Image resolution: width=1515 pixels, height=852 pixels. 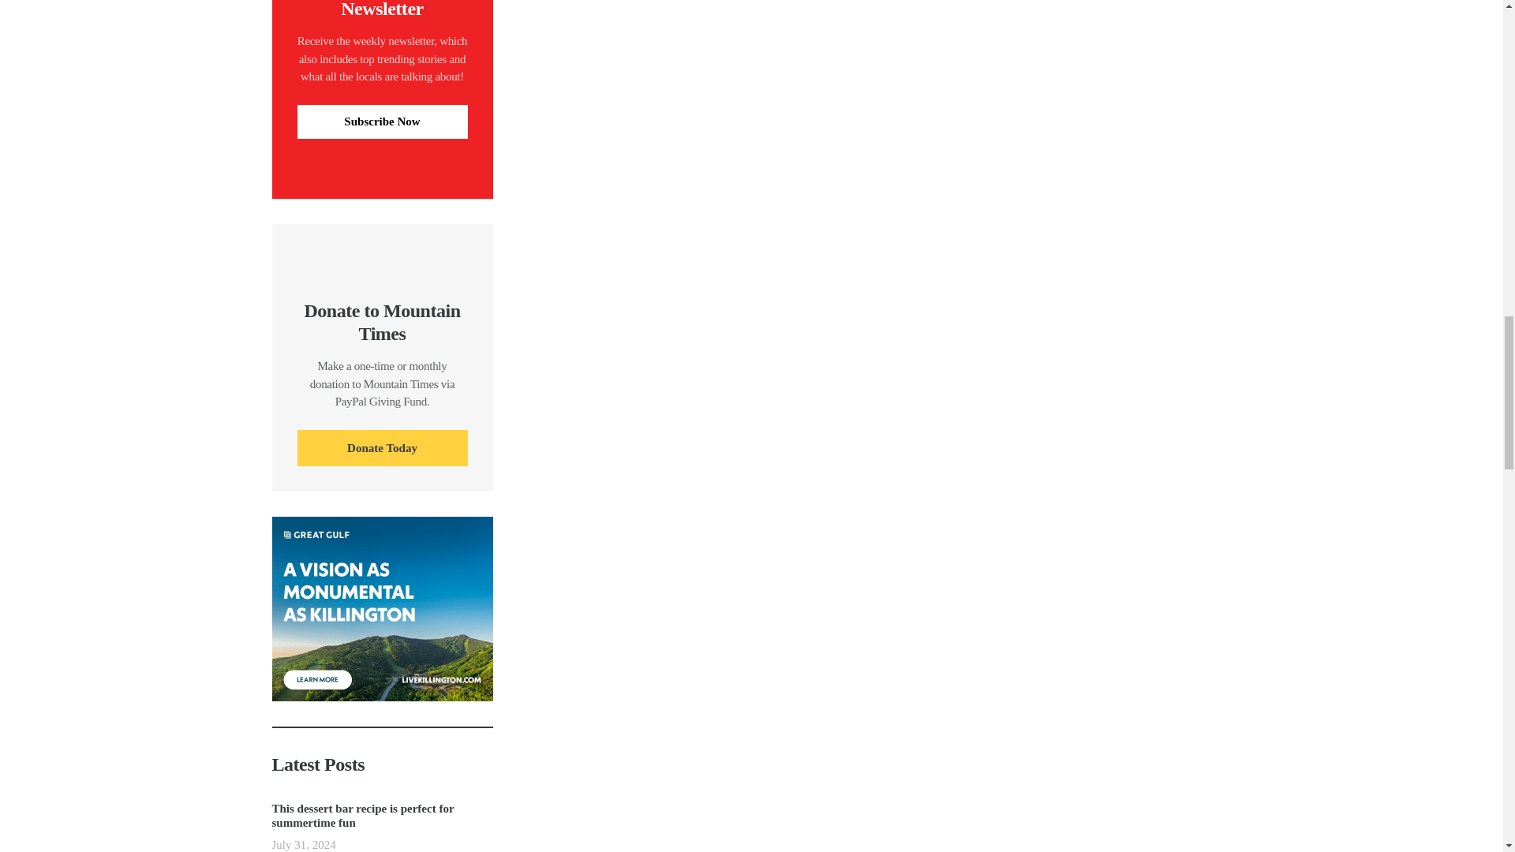 What do you see at coordinates (382, 448) in the screenshot?
I see `Donate Today` at bounding box center [382, 448].